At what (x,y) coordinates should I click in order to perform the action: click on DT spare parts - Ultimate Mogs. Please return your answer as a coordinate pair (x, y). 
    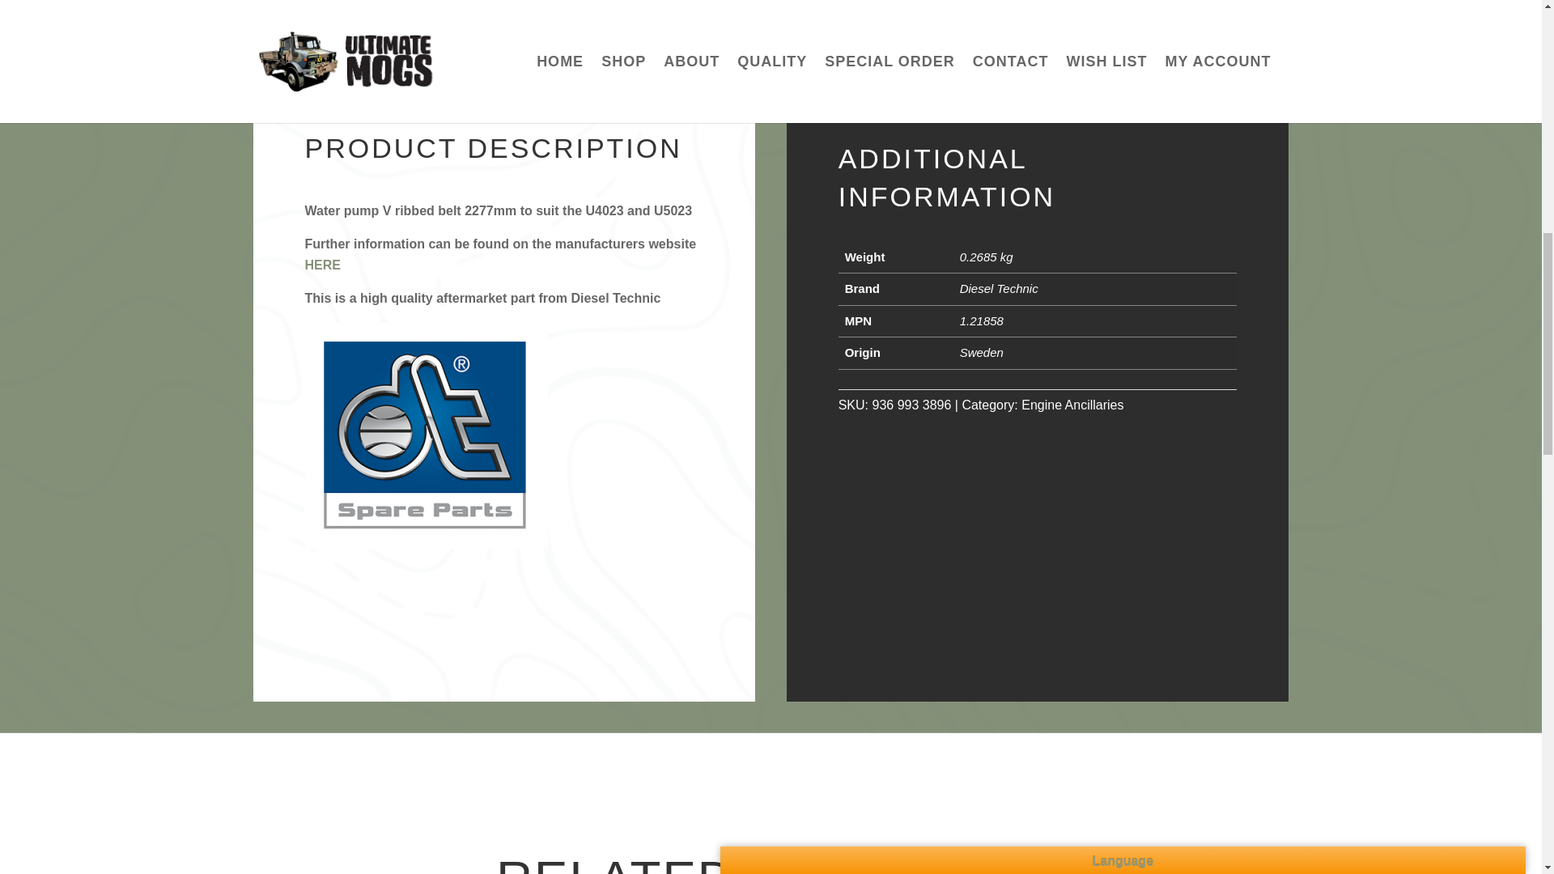
    Looking at the image, I should click on (426, 435).